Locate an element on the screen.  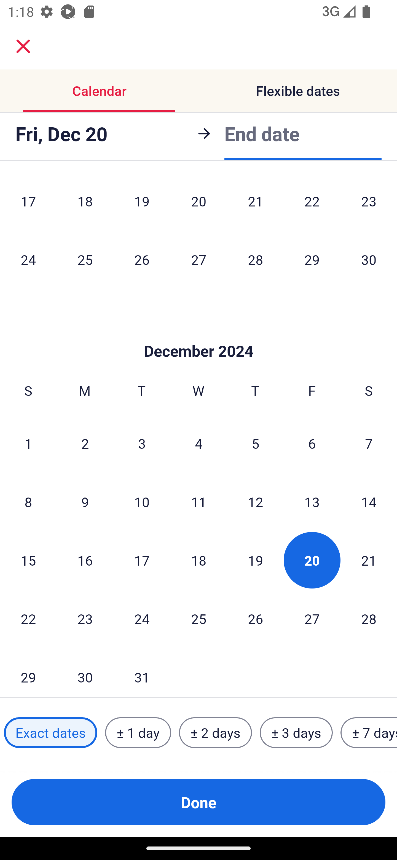
± 2 days is located at coordinates (216, 733).